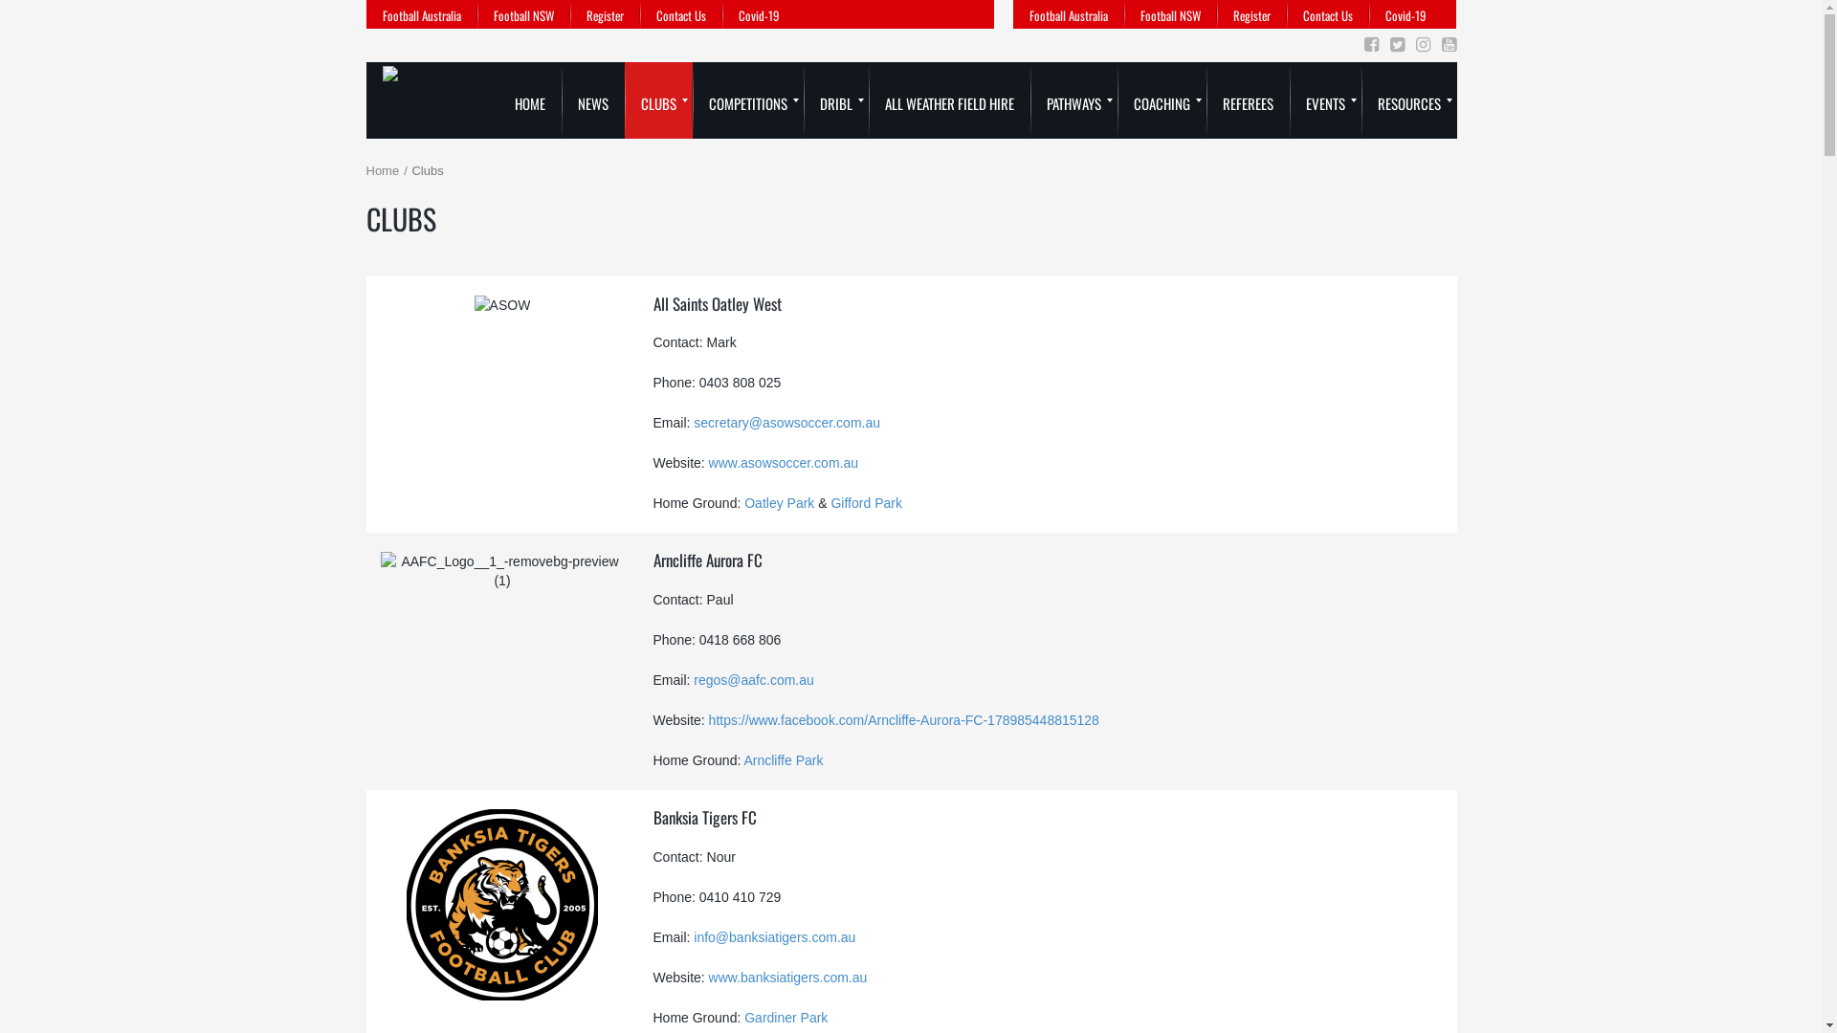  What do you see at coordinates (788, 978) in the screenshot?
I see `www.banksiatigers.com.au` at bounding box center [788, 978].